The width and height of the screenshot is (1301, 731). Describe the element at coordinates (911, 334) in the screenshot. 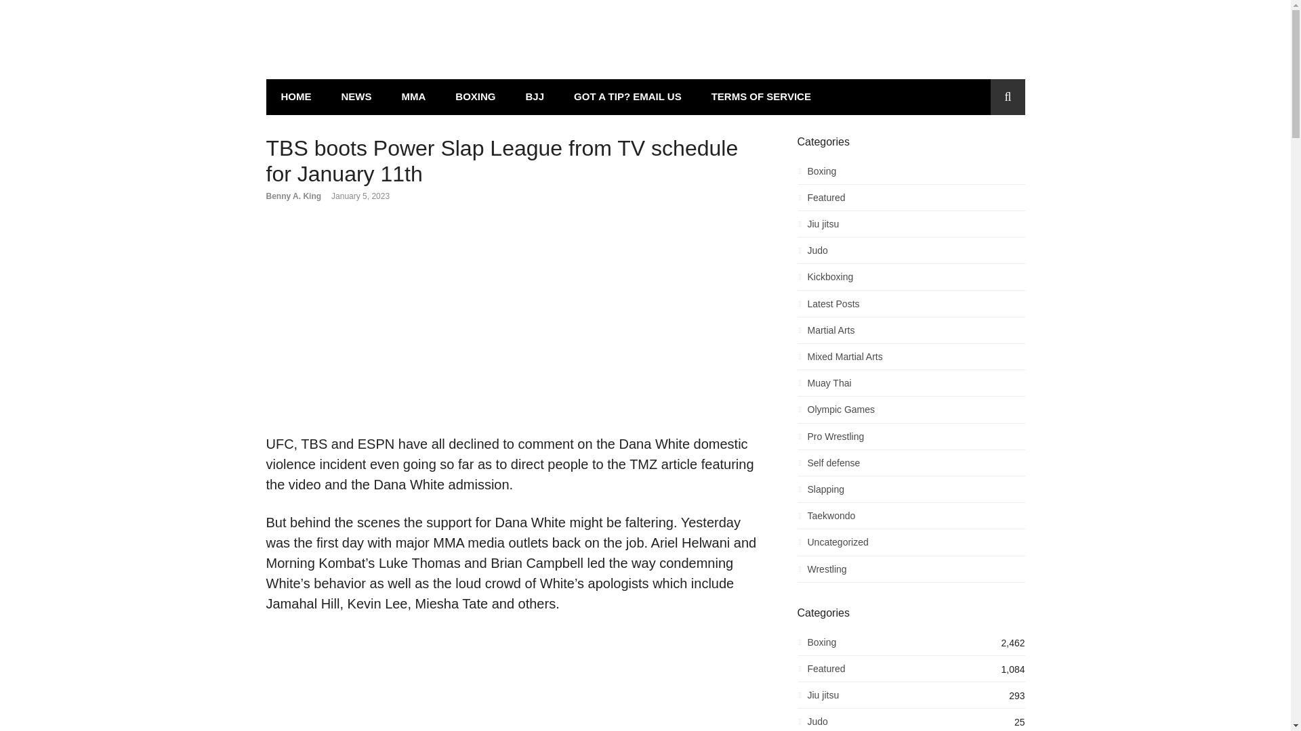

I see `Martial Arts` at that location.